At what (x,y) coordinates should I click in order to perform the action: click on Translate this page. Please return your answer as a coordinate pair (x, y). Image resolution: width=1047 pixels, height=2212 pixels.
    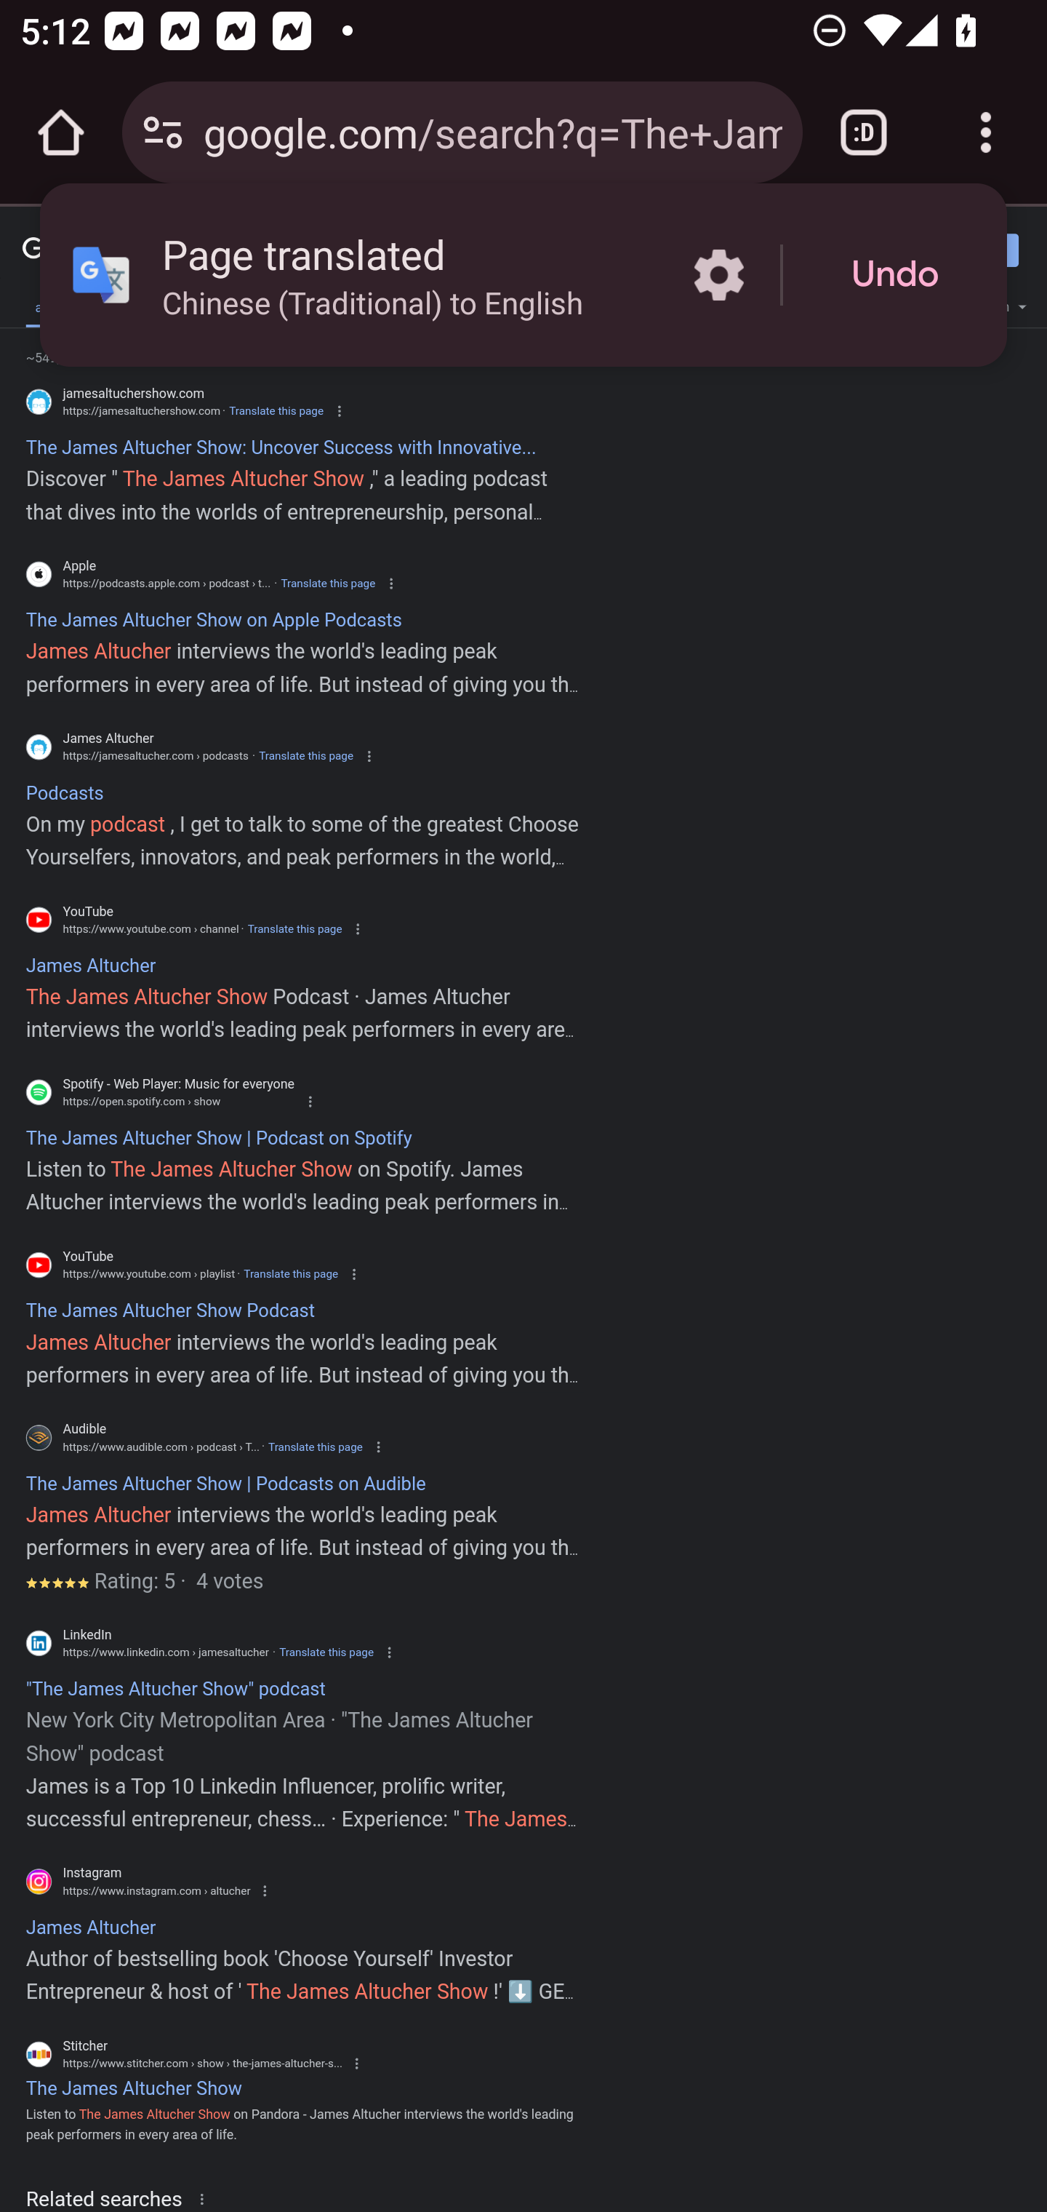
    Looking at the image, I should click on (316, 1447).